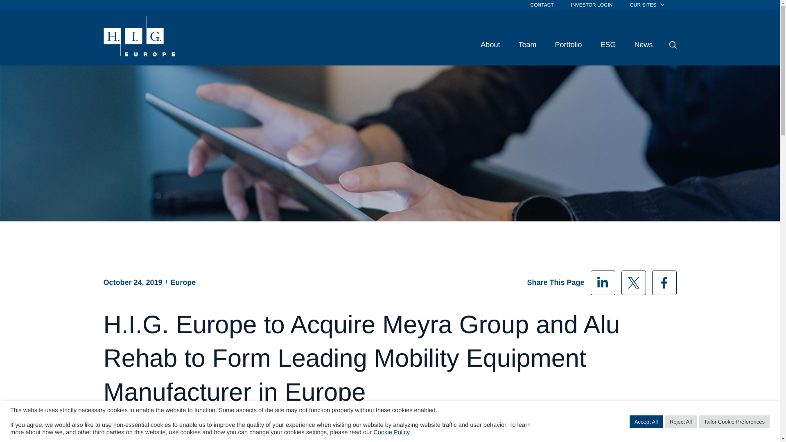  What do you see at coordinates (490, 44) in the screenshot?
I see `About` at bounding box center [490, 44].